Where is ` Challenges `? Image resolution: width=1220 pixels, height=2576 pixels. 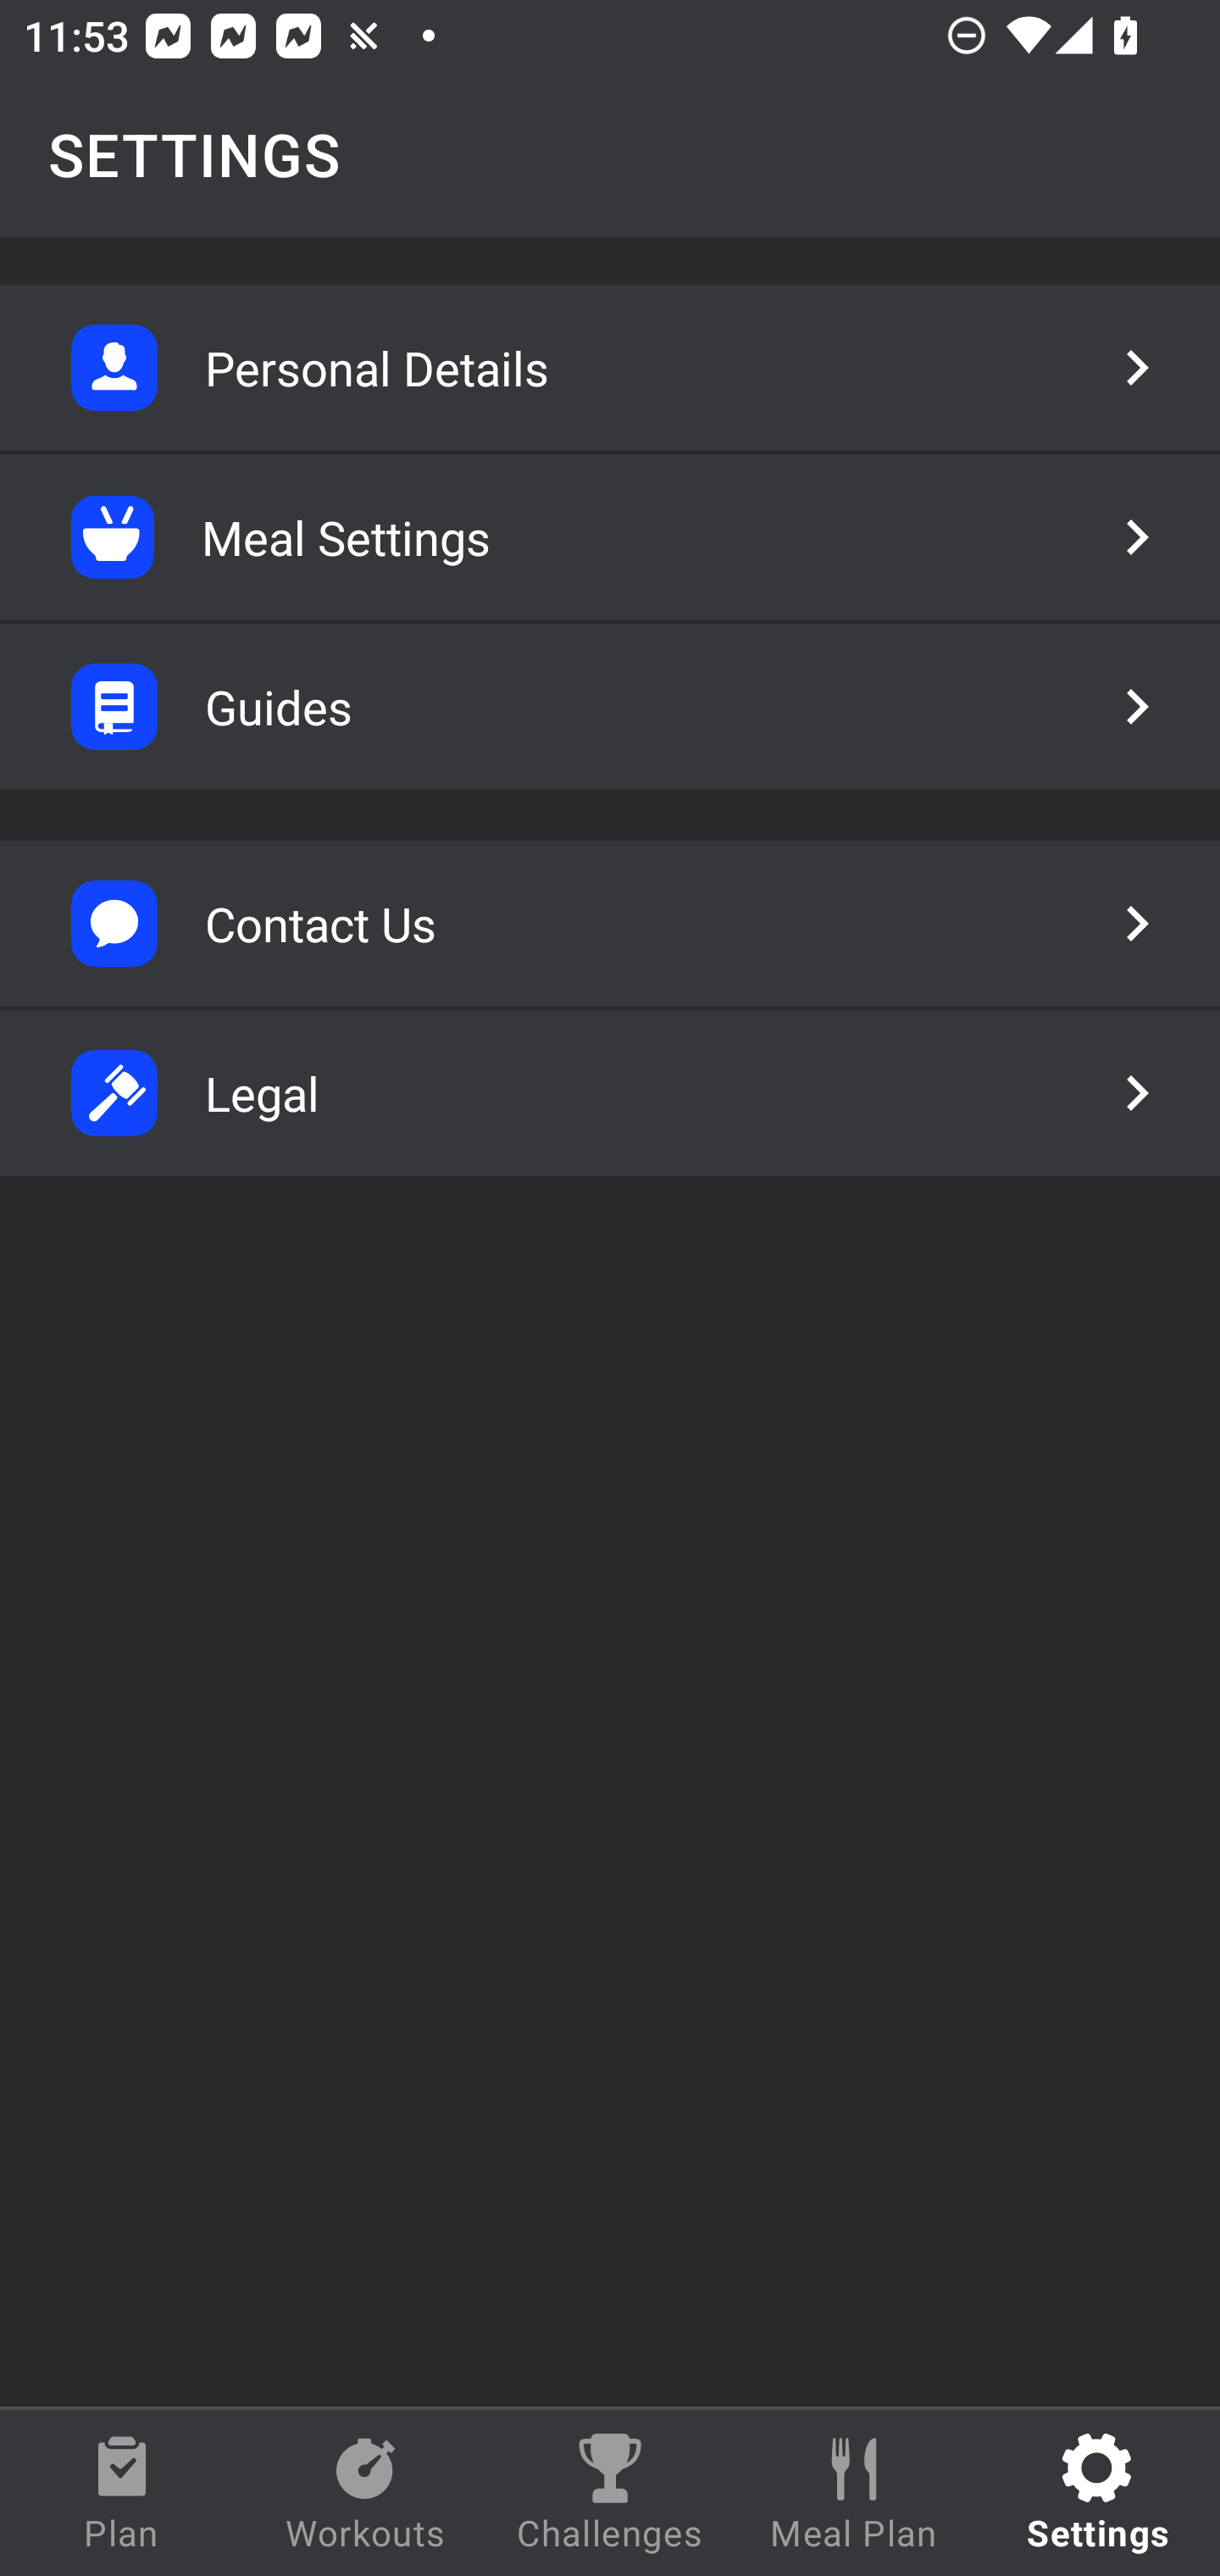  Challenges  is located at coordinates (610, 2493).